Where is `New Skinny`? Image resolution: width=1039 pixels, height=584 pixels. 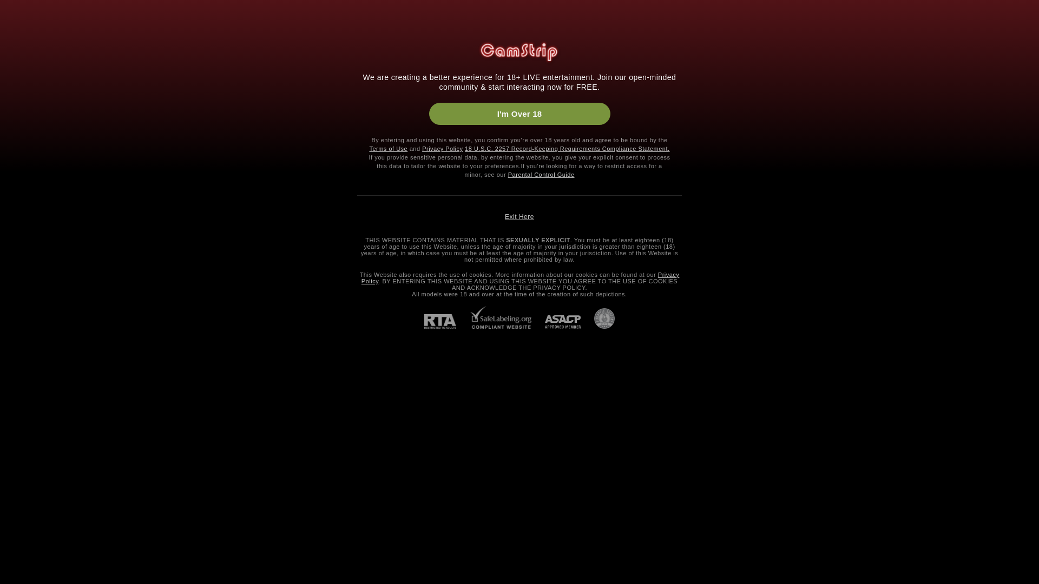
New Skinny is located at coordinates (587, 142).